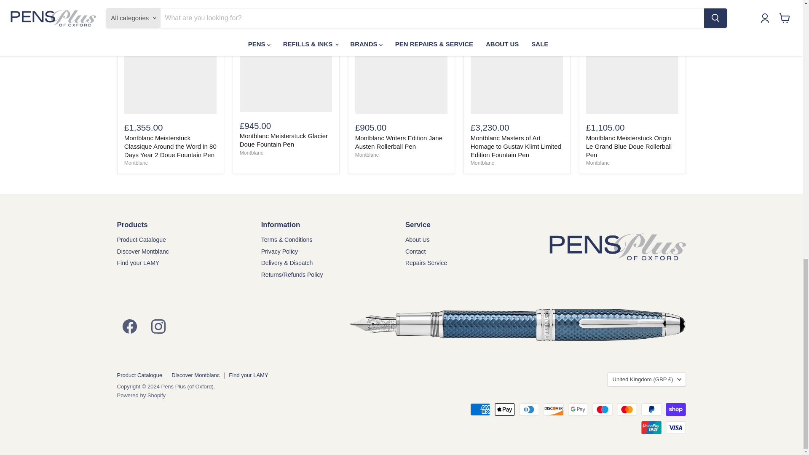 The width and height of the screenshot is (809, 455). I want to click on Facebook, so click(130, 324).